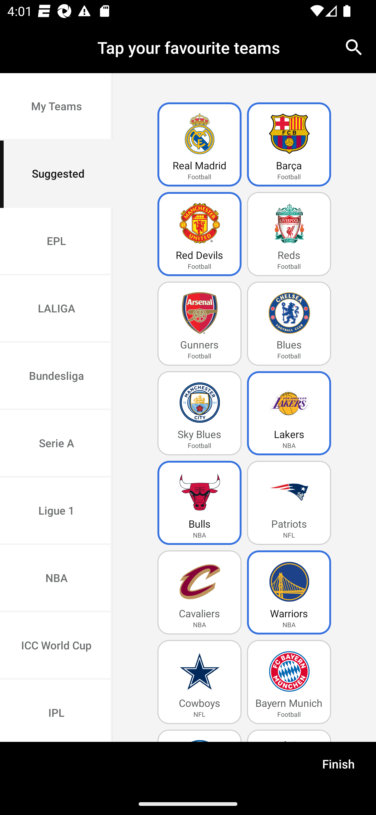 The height and width of the screenshot is (815, 376). What do you see at coordinates (289, 413) in the screenshot?
I see `Lakers LakersSelected NBA` at bounding box center [289, 413].